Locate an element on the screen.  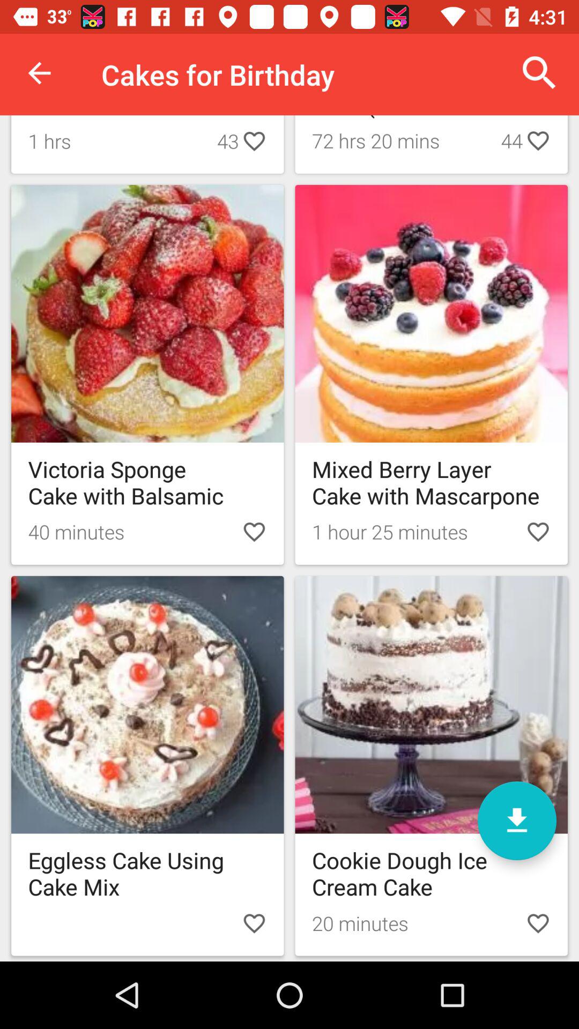
click item to the left of the cakes for birthday item is located at coordinates (39, 73).